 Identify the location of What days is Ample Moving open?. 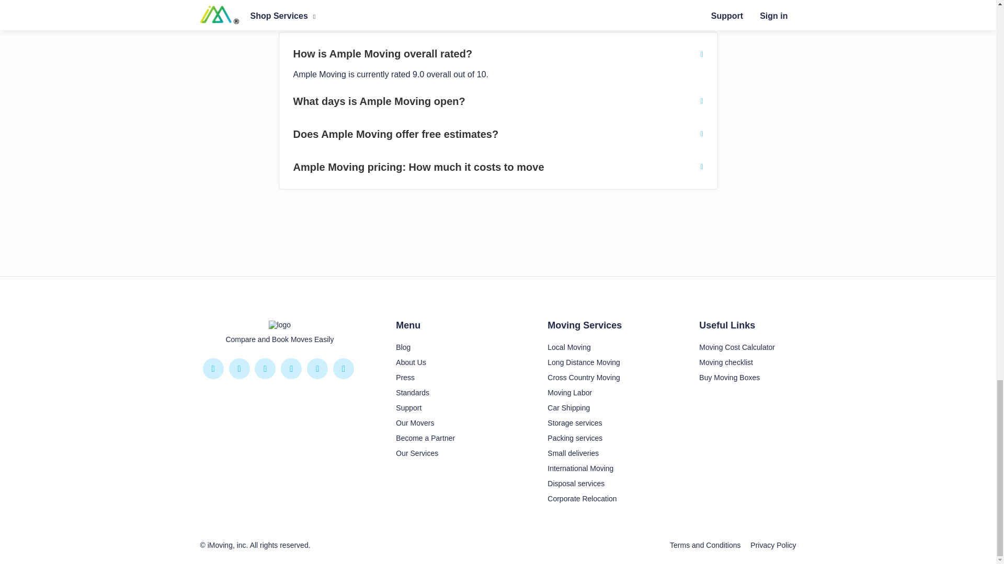
(498, 101).